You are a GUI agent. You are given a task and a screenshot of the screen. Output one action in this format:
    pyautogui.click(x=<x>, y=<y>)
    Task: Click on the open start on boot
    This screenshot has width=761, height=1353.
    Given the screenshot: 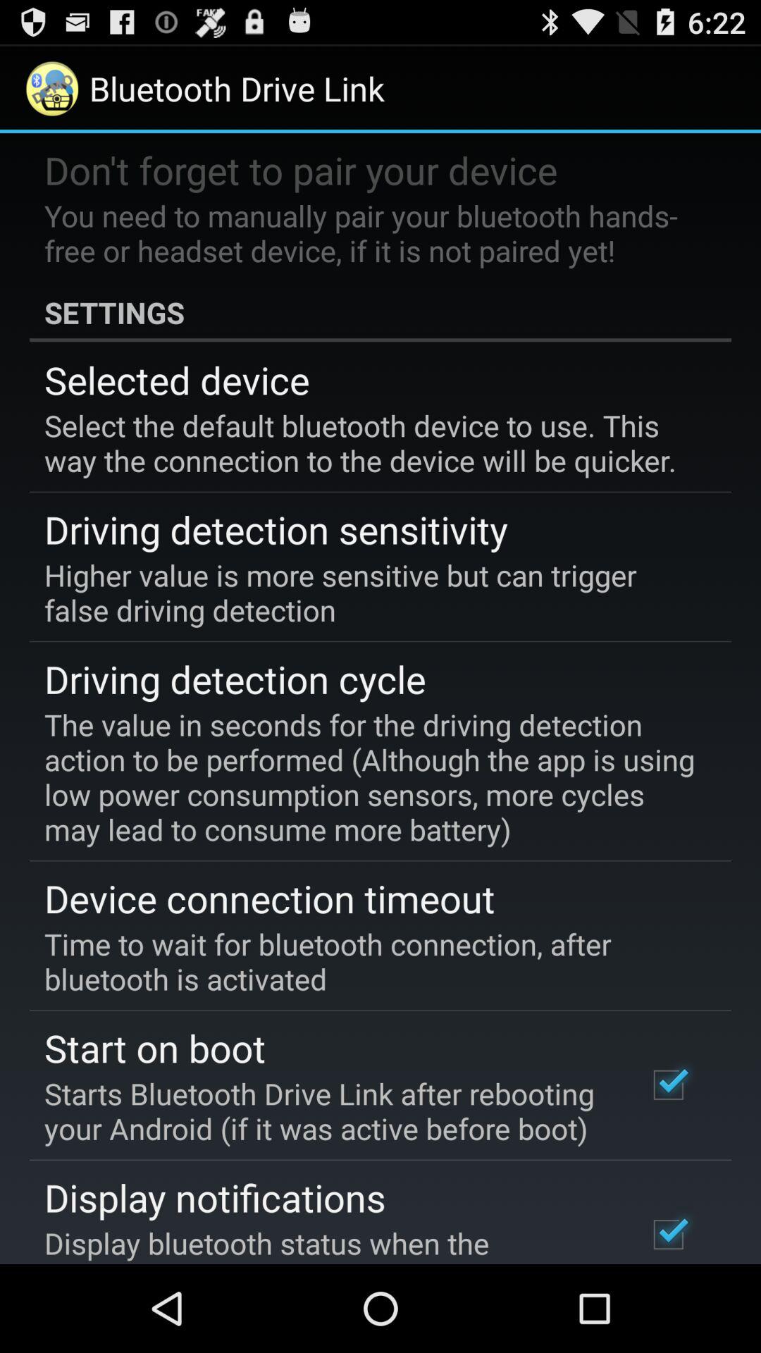 What is the action you would take?
    pyautogui.click(x=155, y=1047)
    